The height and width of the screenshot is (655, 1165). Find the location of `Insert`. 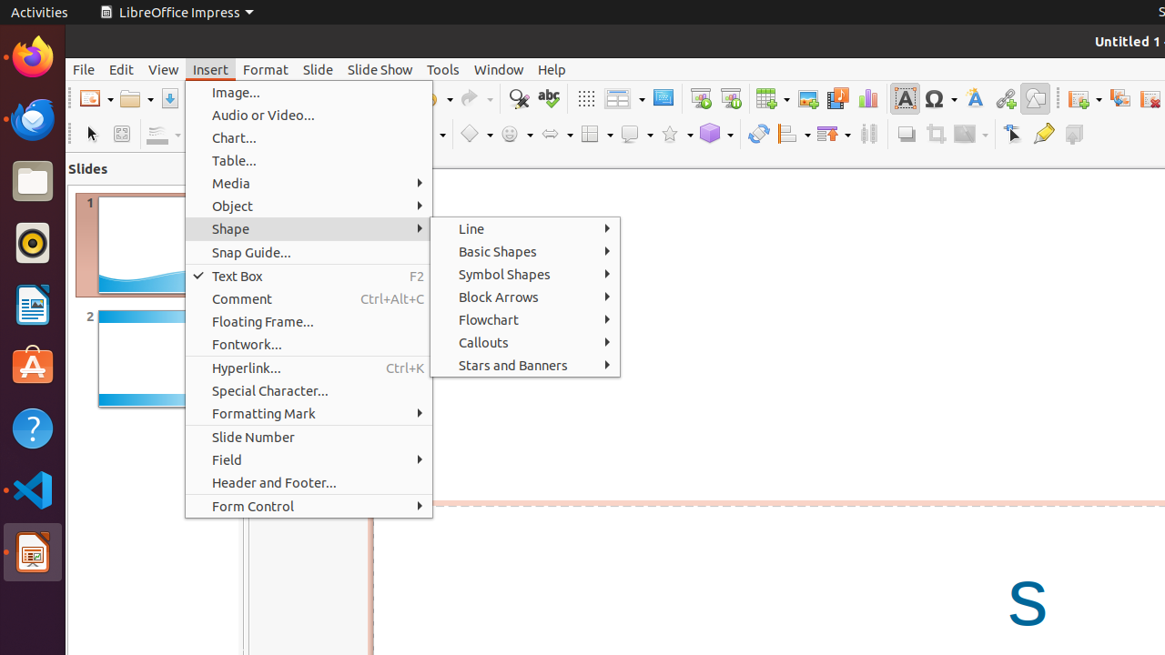

Insert is located at coordinates (211, 69).